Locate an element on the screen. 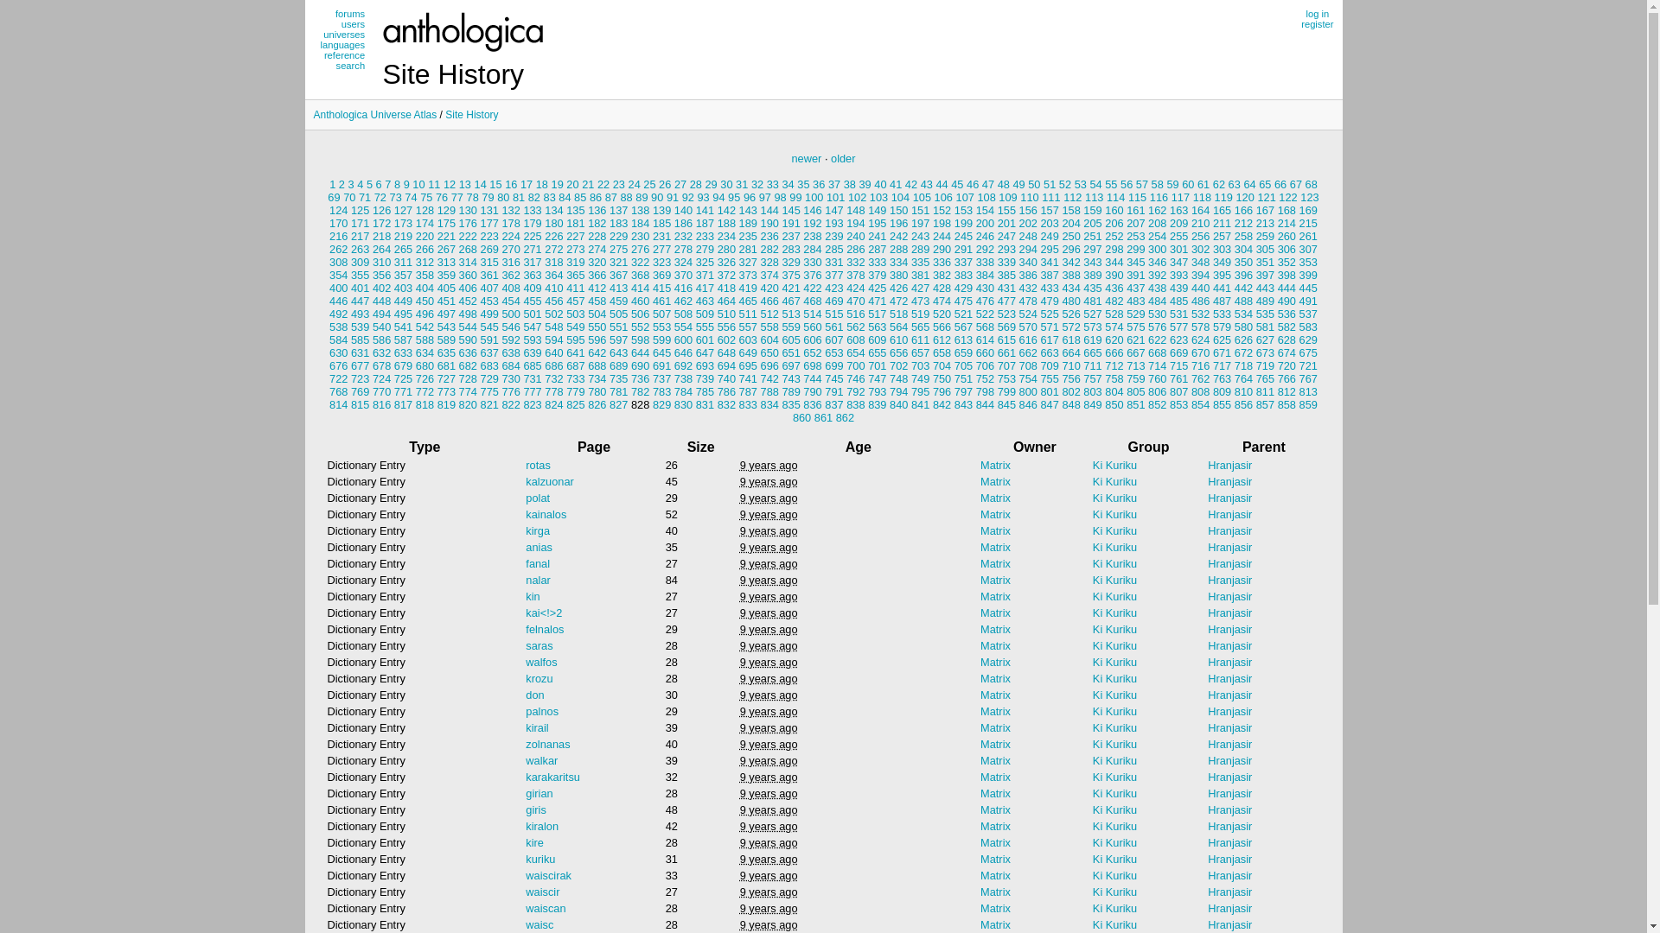 The height and width of the screenshot is (933, 1660). Ki Kuriku is located at coordinates (1115, 563).